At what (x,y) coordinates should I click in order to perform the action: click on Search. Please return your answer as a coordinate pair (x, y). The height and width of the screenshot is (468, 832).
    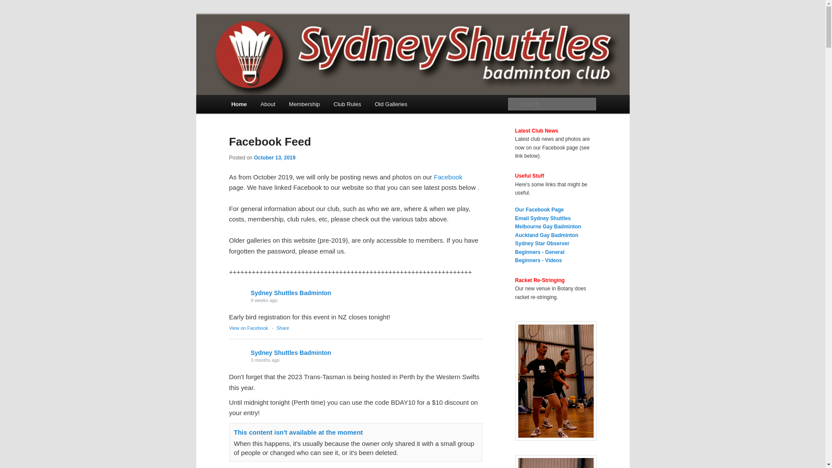
    Looking at the image, I should click on (14, 5).